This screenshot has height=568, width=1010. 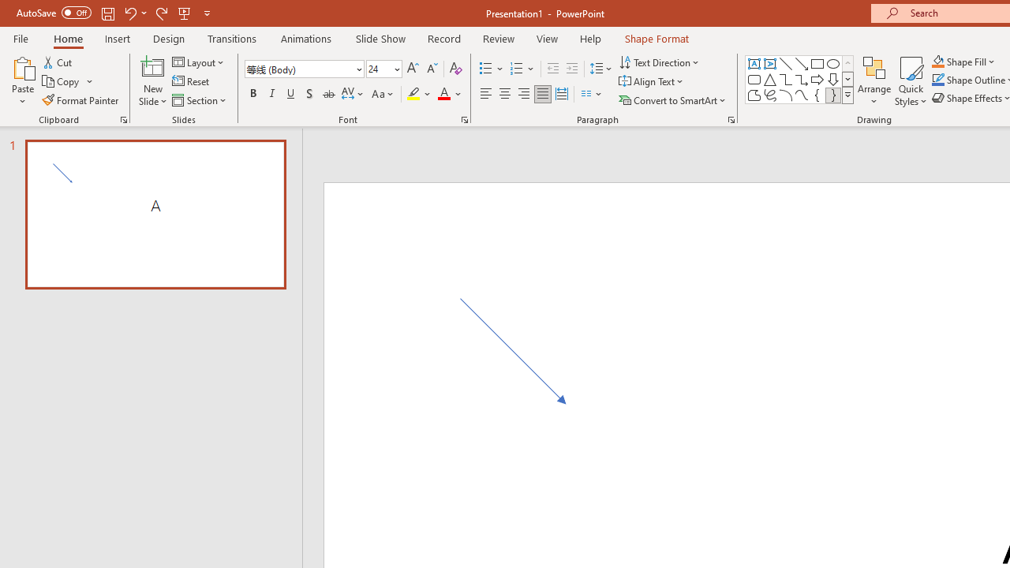 I want to click on Increase Font Size, so click(x=412, y=69).